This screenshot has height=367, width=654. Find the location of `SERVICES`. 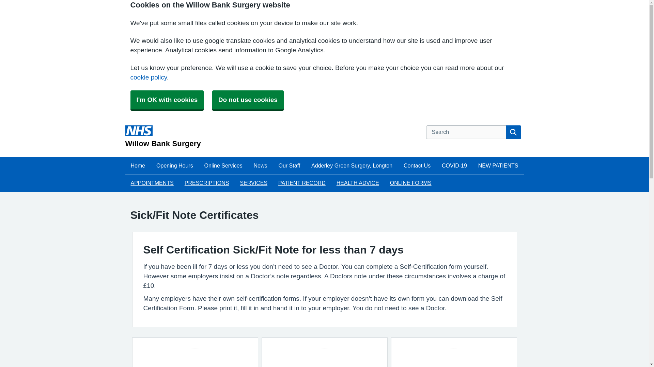

SERVICES is located at coordinates (253, 183).